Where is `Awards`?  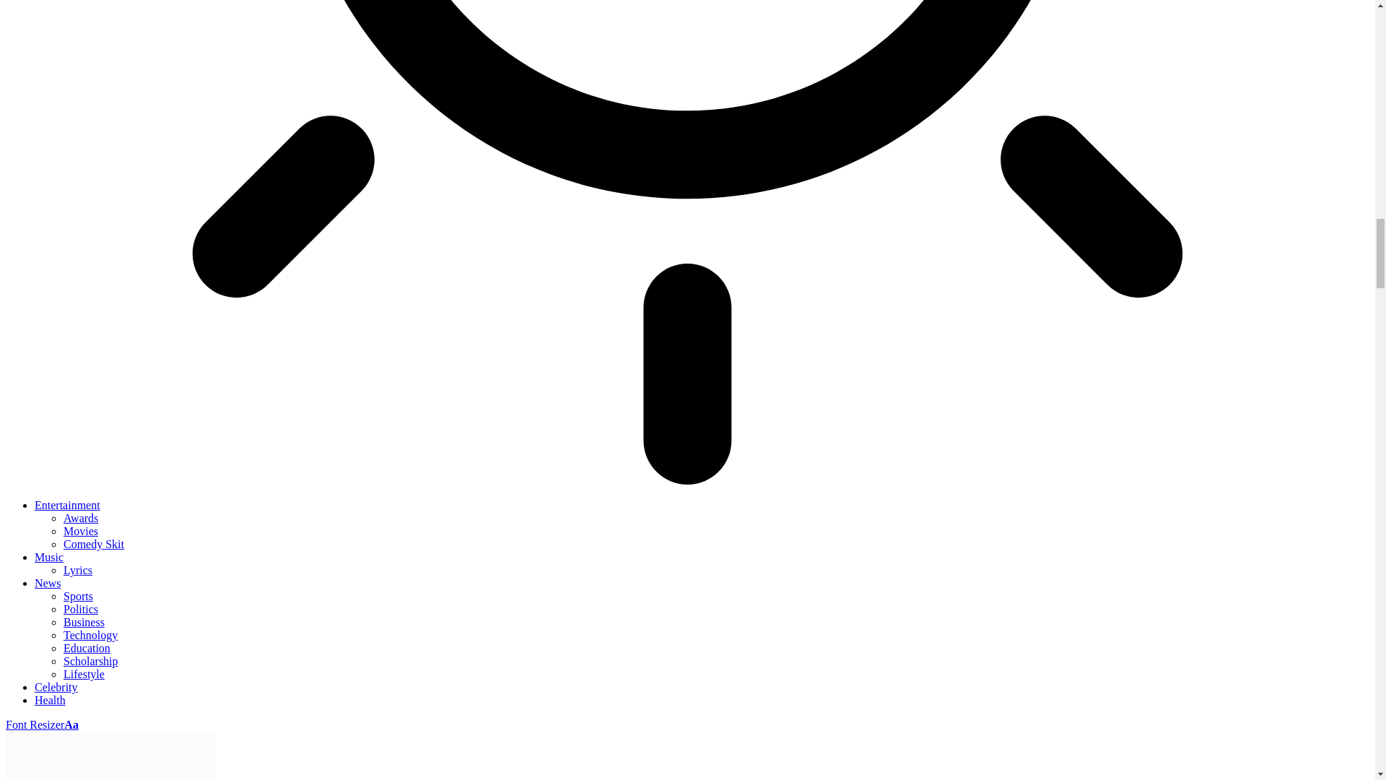 Awards is located at coordinates (81, 517).